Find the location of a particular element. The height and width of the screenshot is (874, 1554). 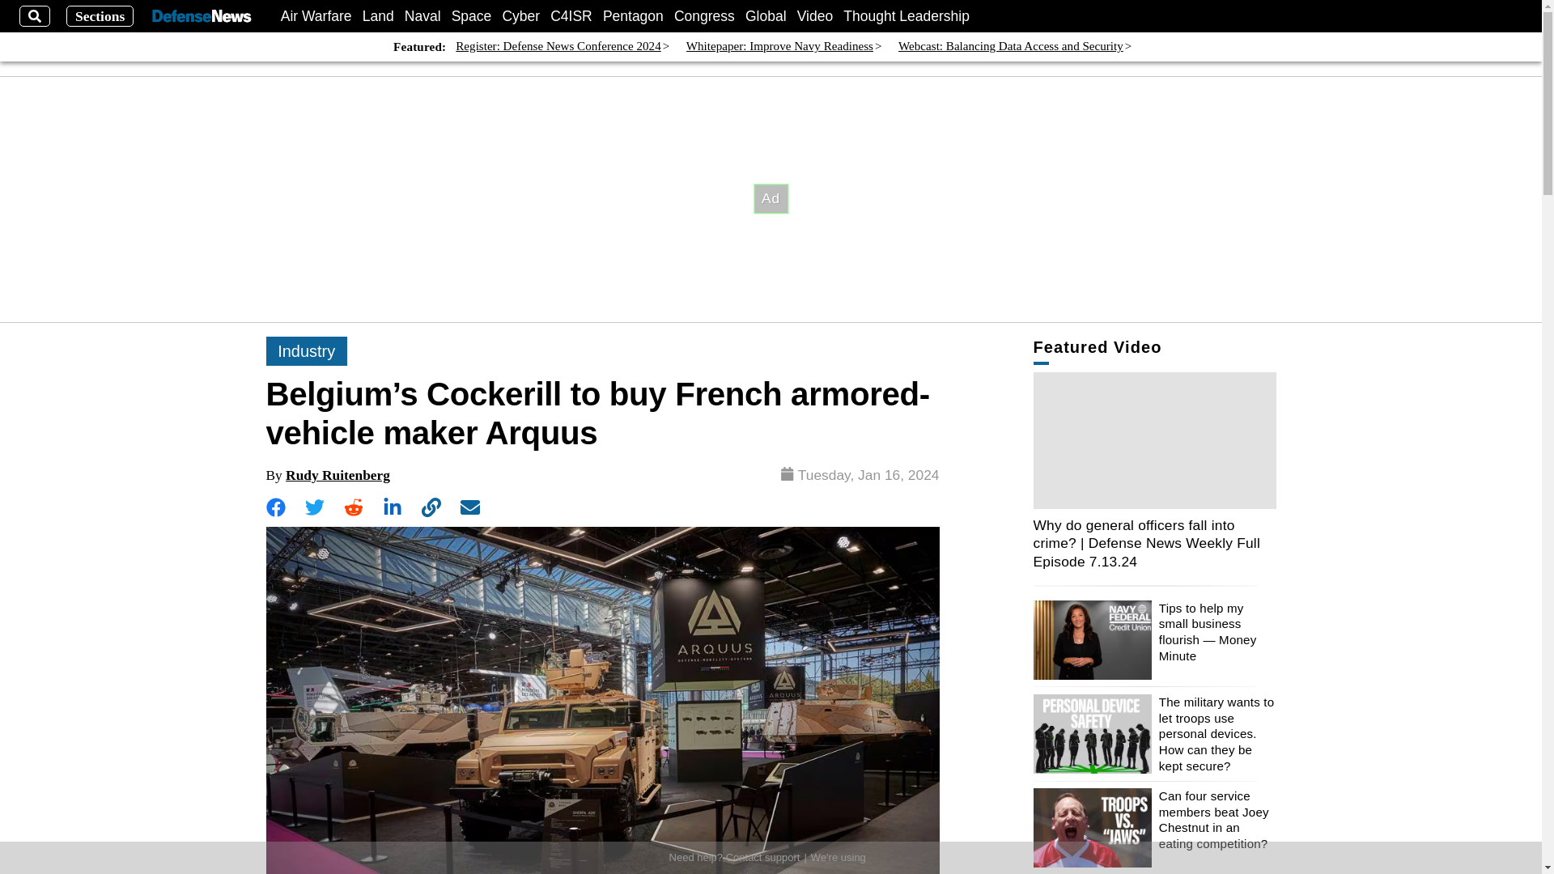

Thought Leadership is located at coordinates (906, 16).